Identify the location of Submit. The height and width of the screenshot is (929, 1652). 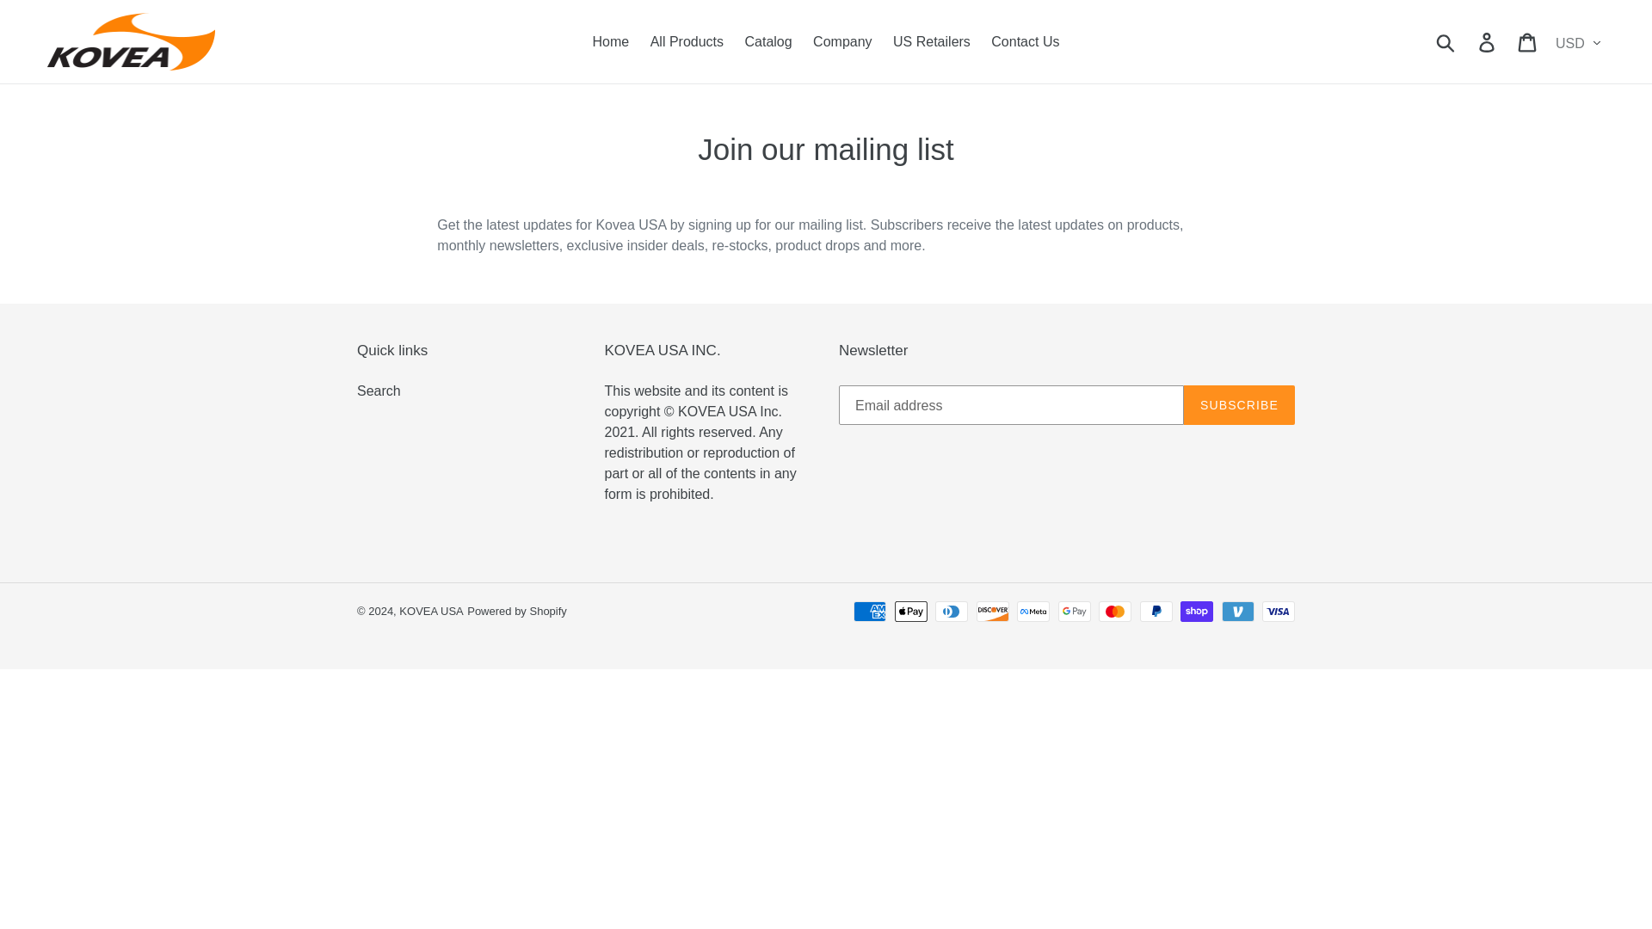
(1446, 41).